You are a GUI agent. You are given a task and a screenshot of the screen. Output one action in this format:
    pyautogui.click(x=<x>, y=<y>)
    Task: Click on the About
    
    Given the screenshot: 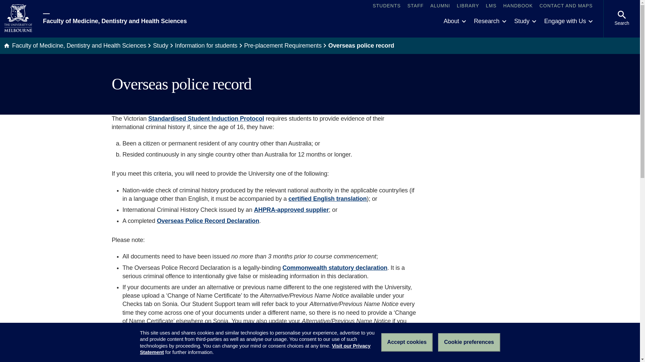 What is the action you would take?
    pyautogui.click(x=454, y=21)
    